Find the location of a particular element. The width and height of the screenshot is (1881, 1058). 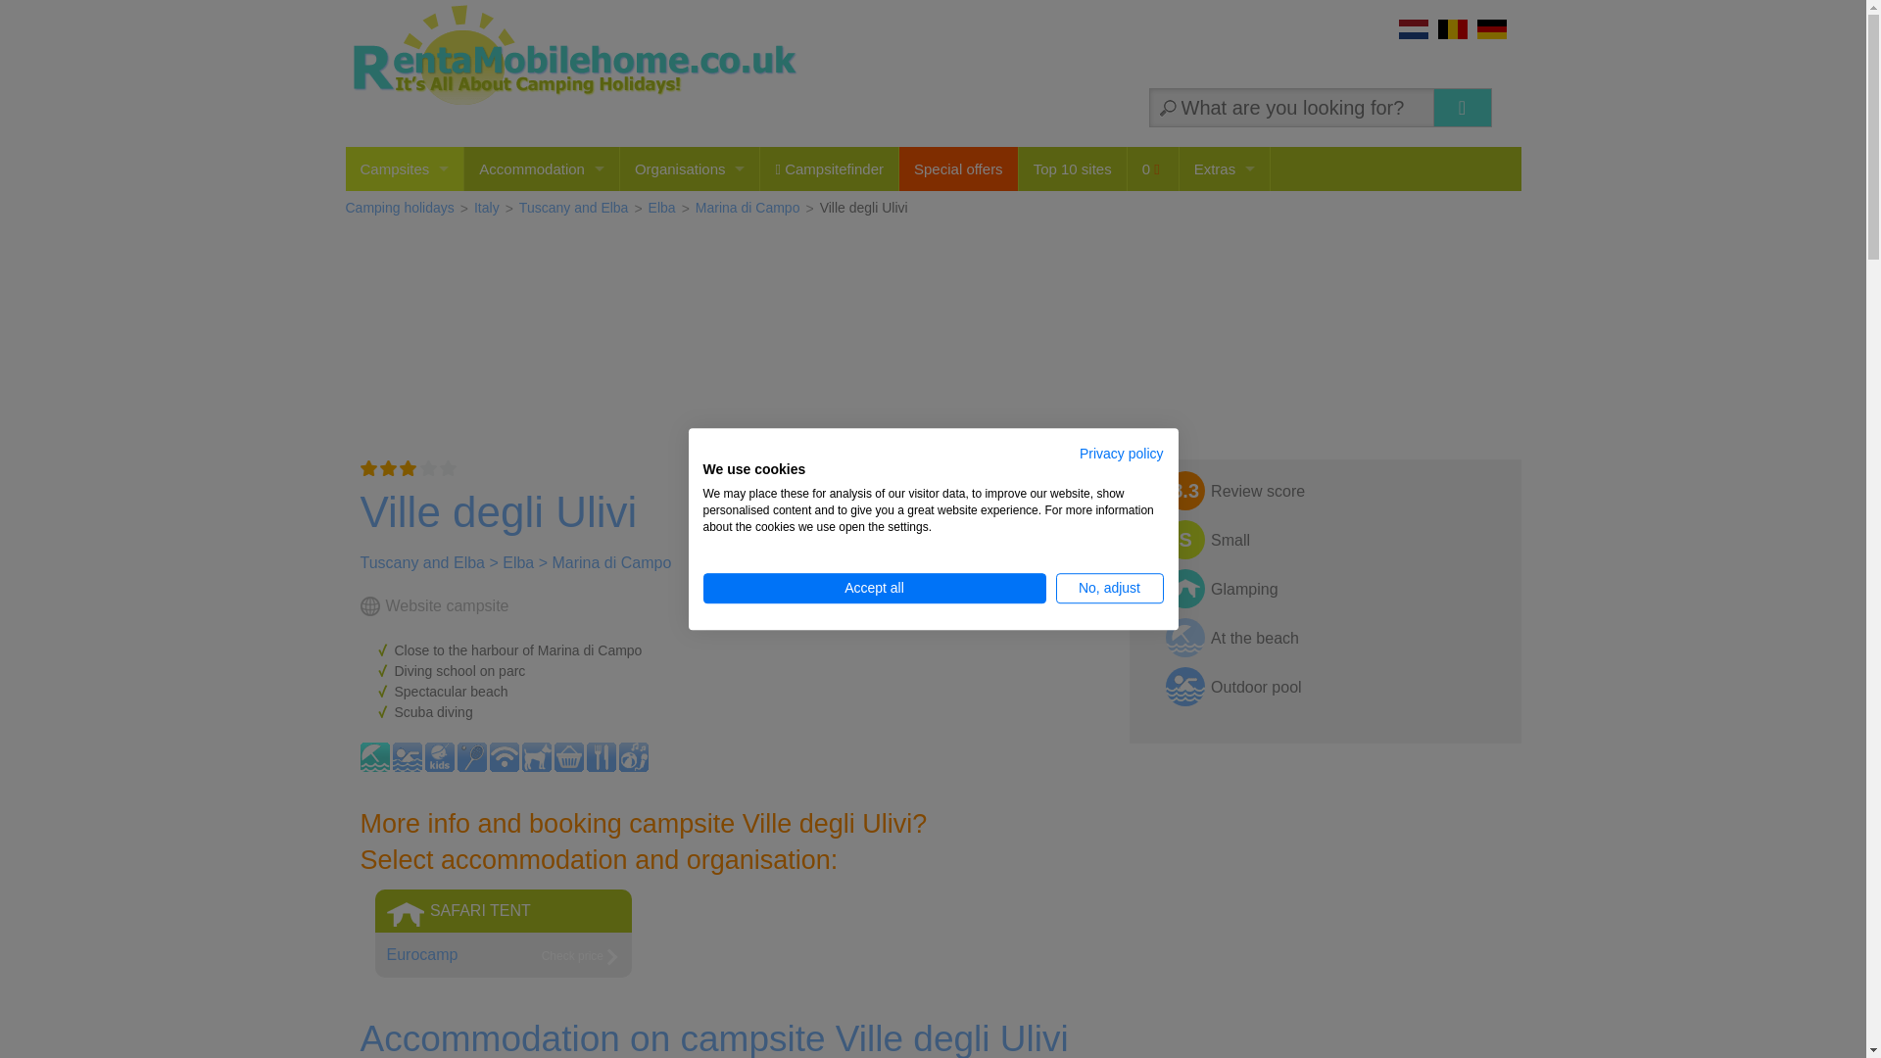

Especially suited for small kids is located at coordinates (439, 757).